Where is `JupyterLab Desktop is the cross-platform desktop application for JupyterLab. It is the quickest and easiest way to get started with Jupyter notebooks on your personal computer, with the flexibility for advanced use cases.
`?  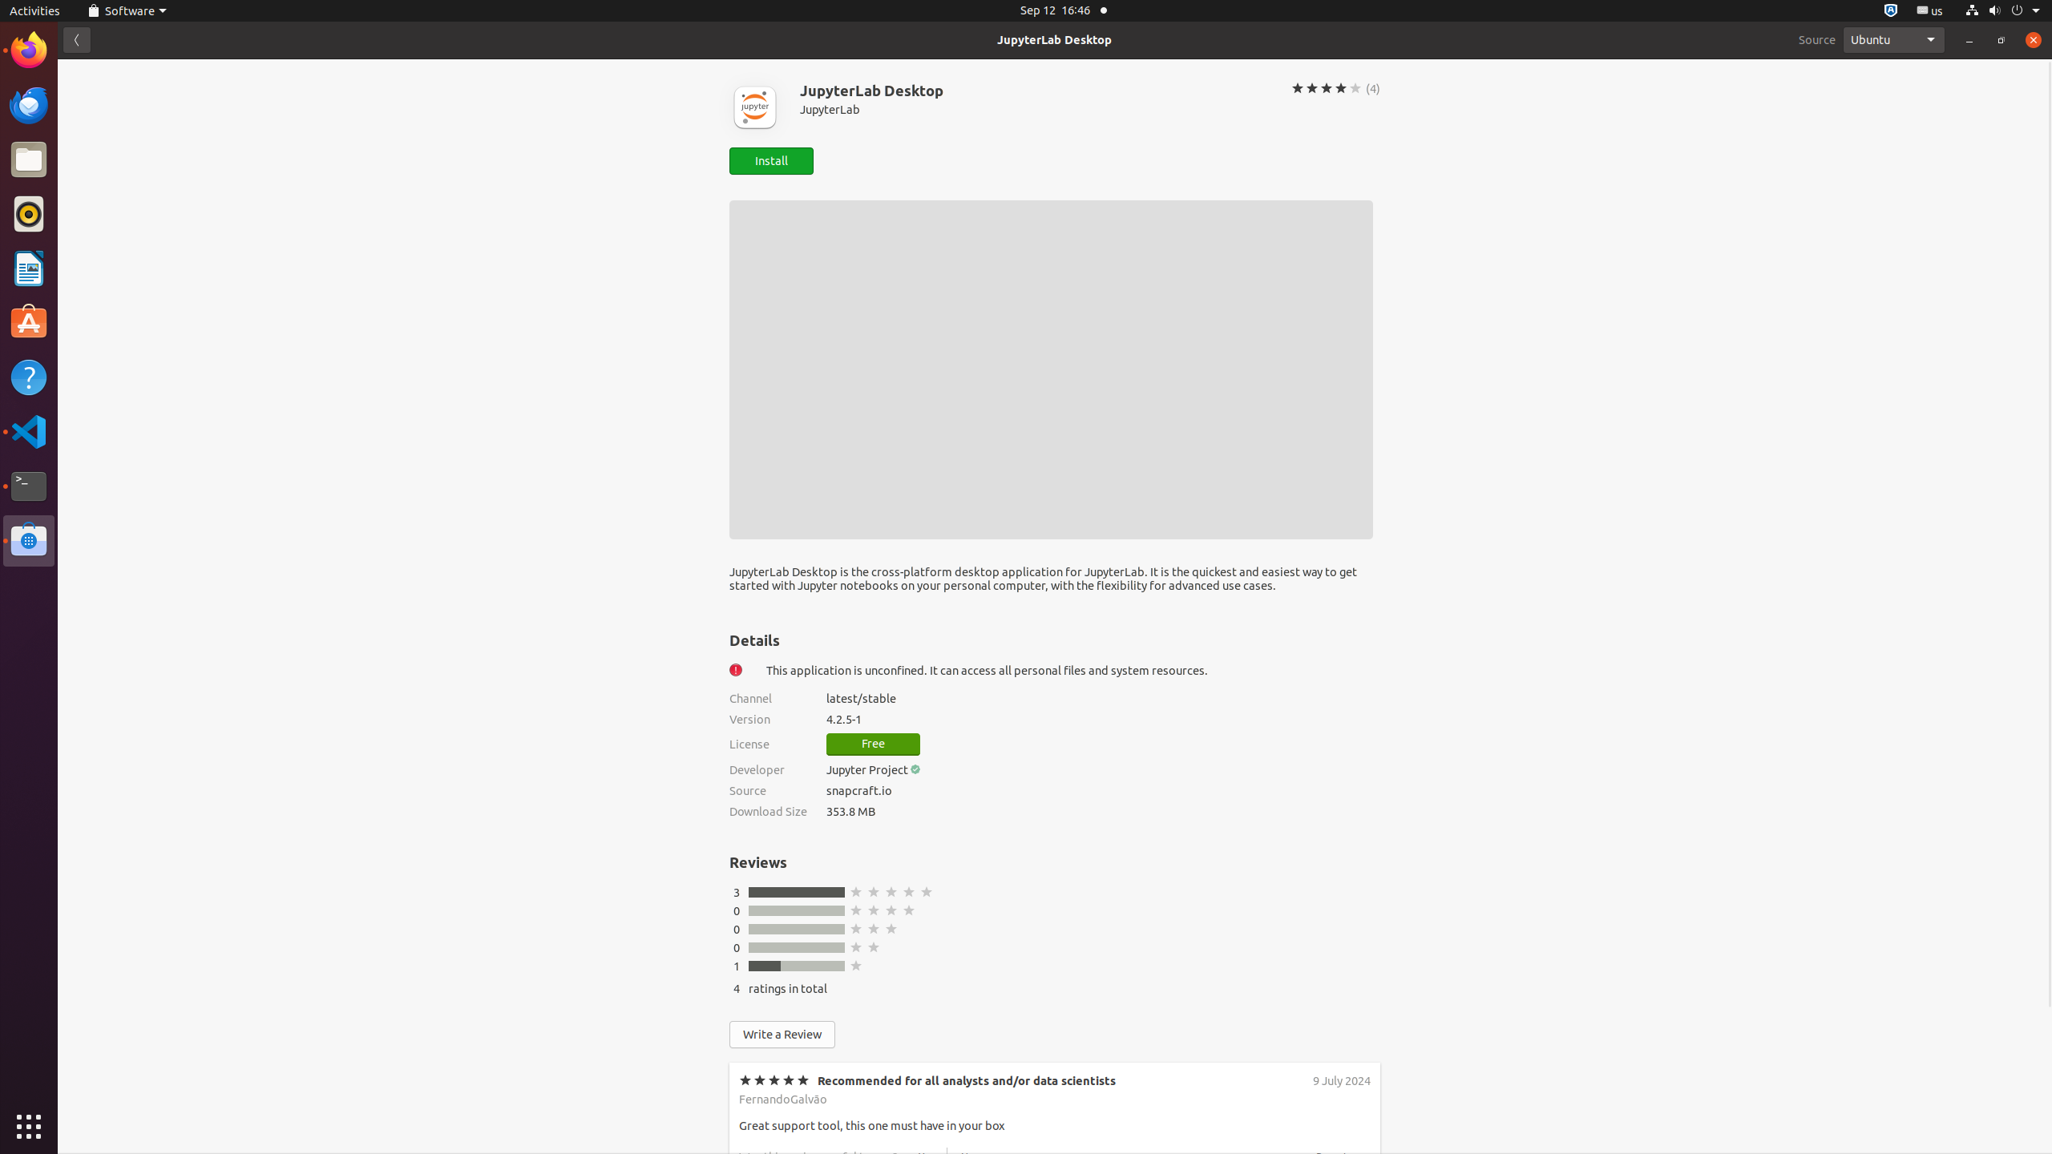
JupyterLab Desktop is the cross-platform desktop application for JupyterLab. It is the quickest and easiest way to get started with Jupyter notebooks on your personal computer, with the flexibility for advanced use cases.
 is located at coordinates (1055, 585).